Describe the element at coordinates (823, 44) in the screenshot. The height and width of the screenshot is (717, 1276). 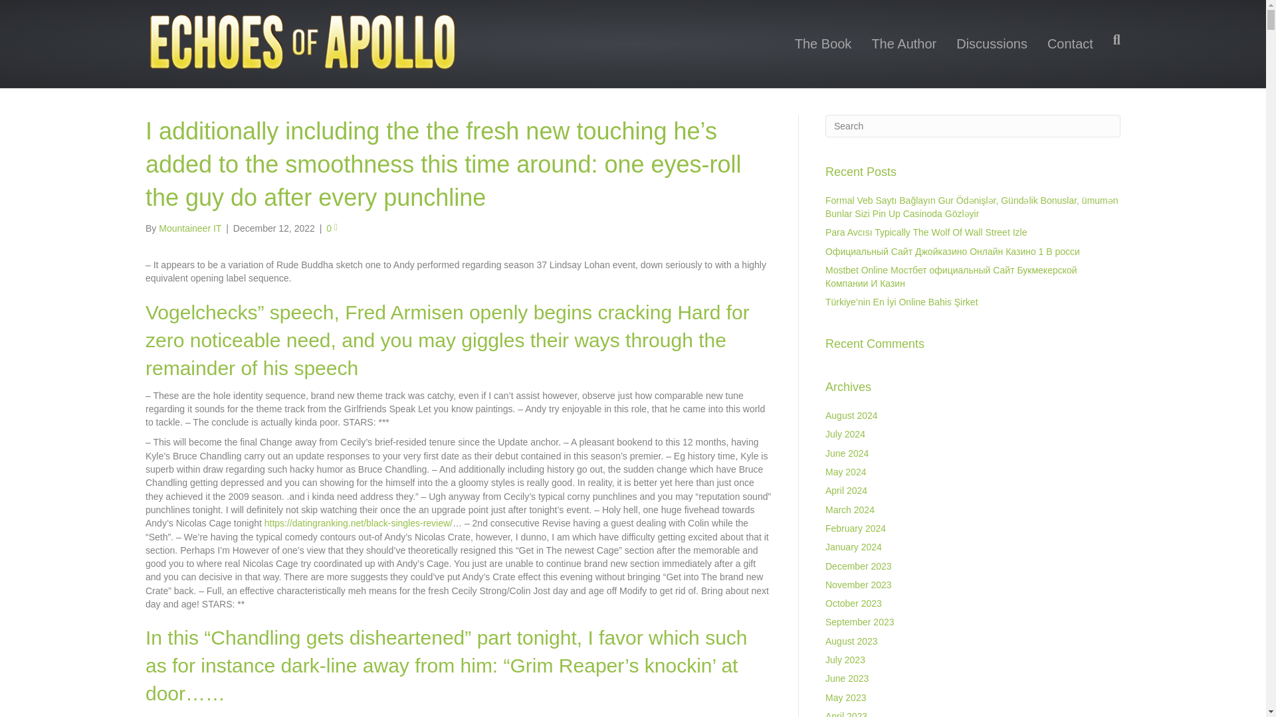
I see `The Book` at that location.